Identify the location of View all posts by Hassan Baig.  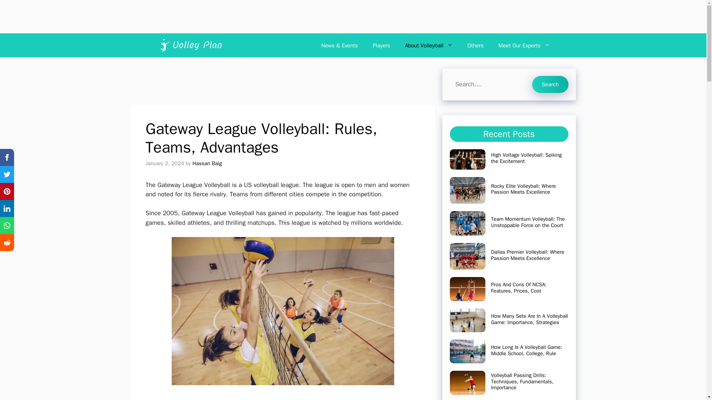
(207, 163).